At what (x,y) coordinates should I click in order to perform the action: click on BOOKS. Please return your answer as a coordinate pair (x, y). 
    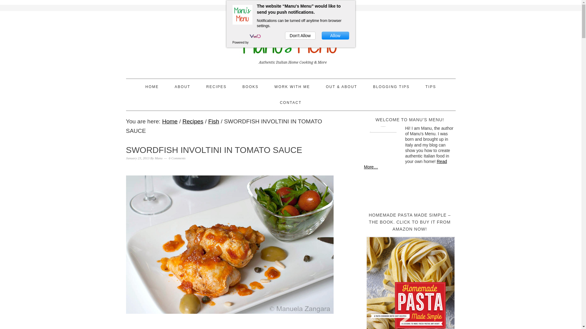
    Looking at the image, I should click on (250, 87).